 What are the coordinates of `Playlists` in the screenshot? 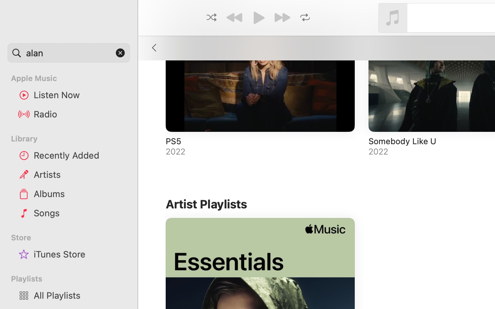 It's located at (73, 279).